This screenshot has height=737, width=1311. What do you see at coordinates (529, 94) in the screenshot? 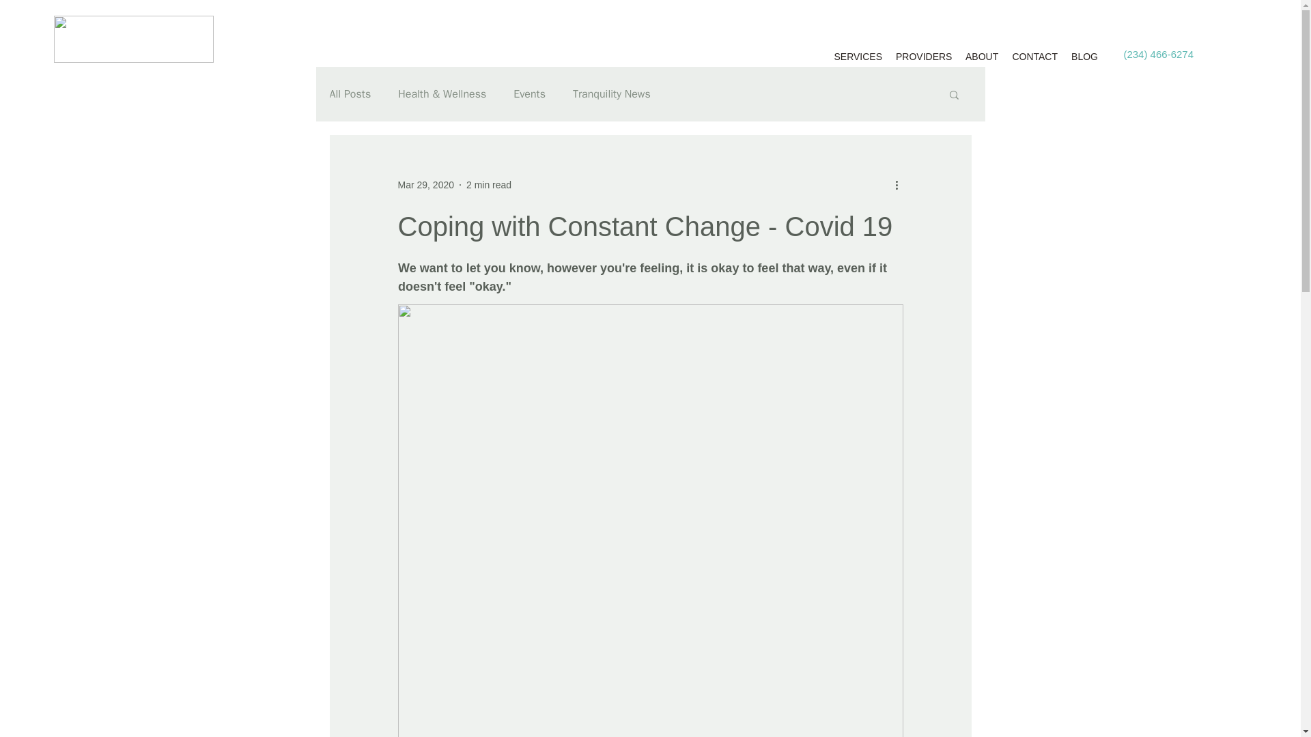
I see `Events` at bounding box center [529, 94].